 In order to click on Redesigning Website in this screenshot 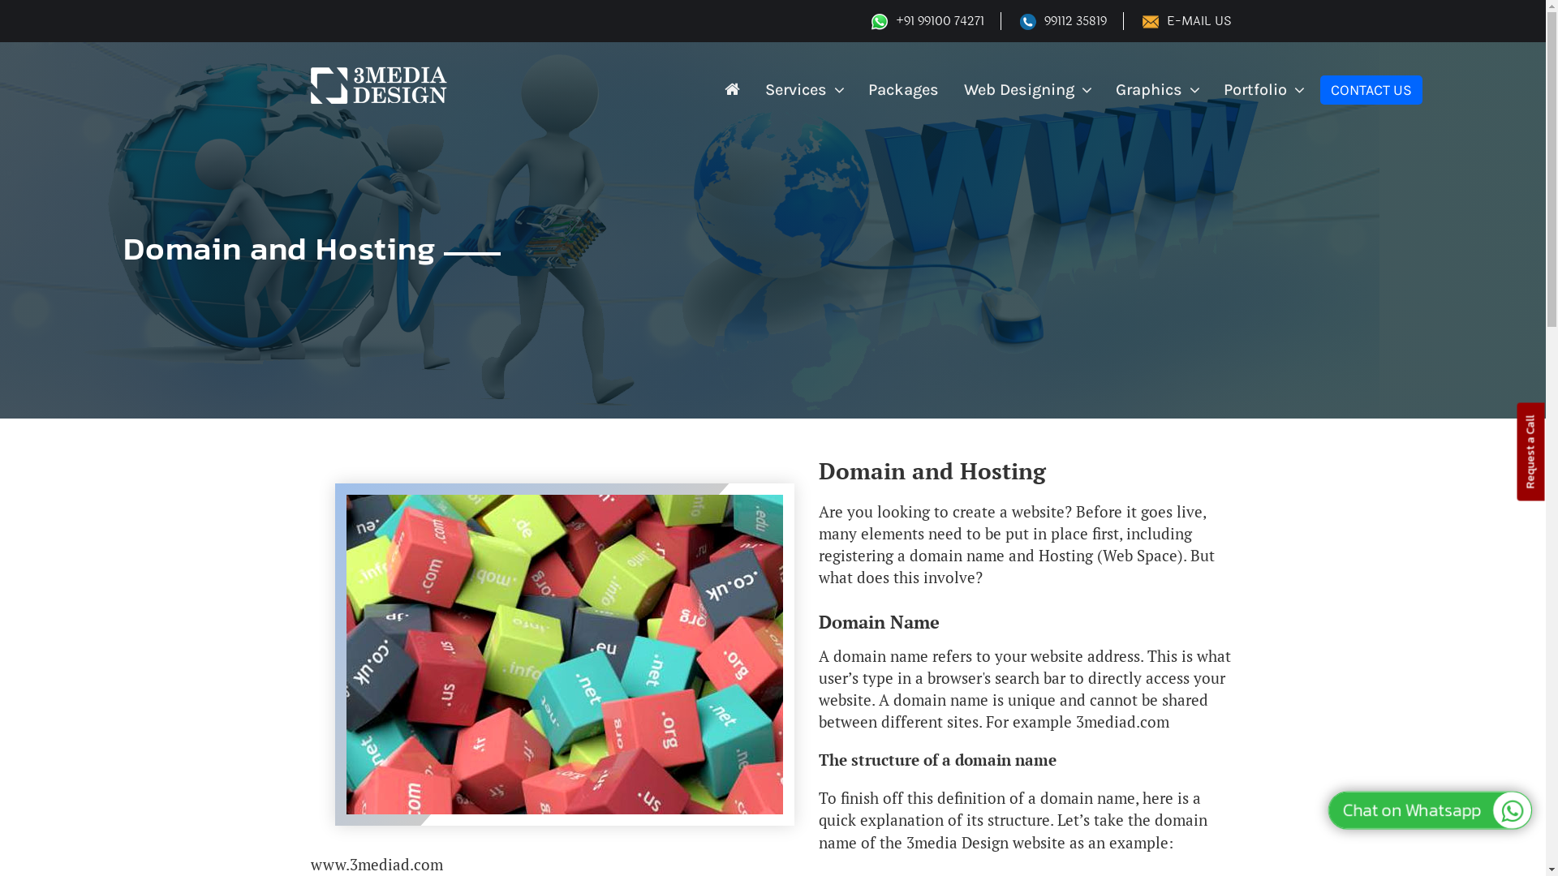, I will do `click(781, 122)`.